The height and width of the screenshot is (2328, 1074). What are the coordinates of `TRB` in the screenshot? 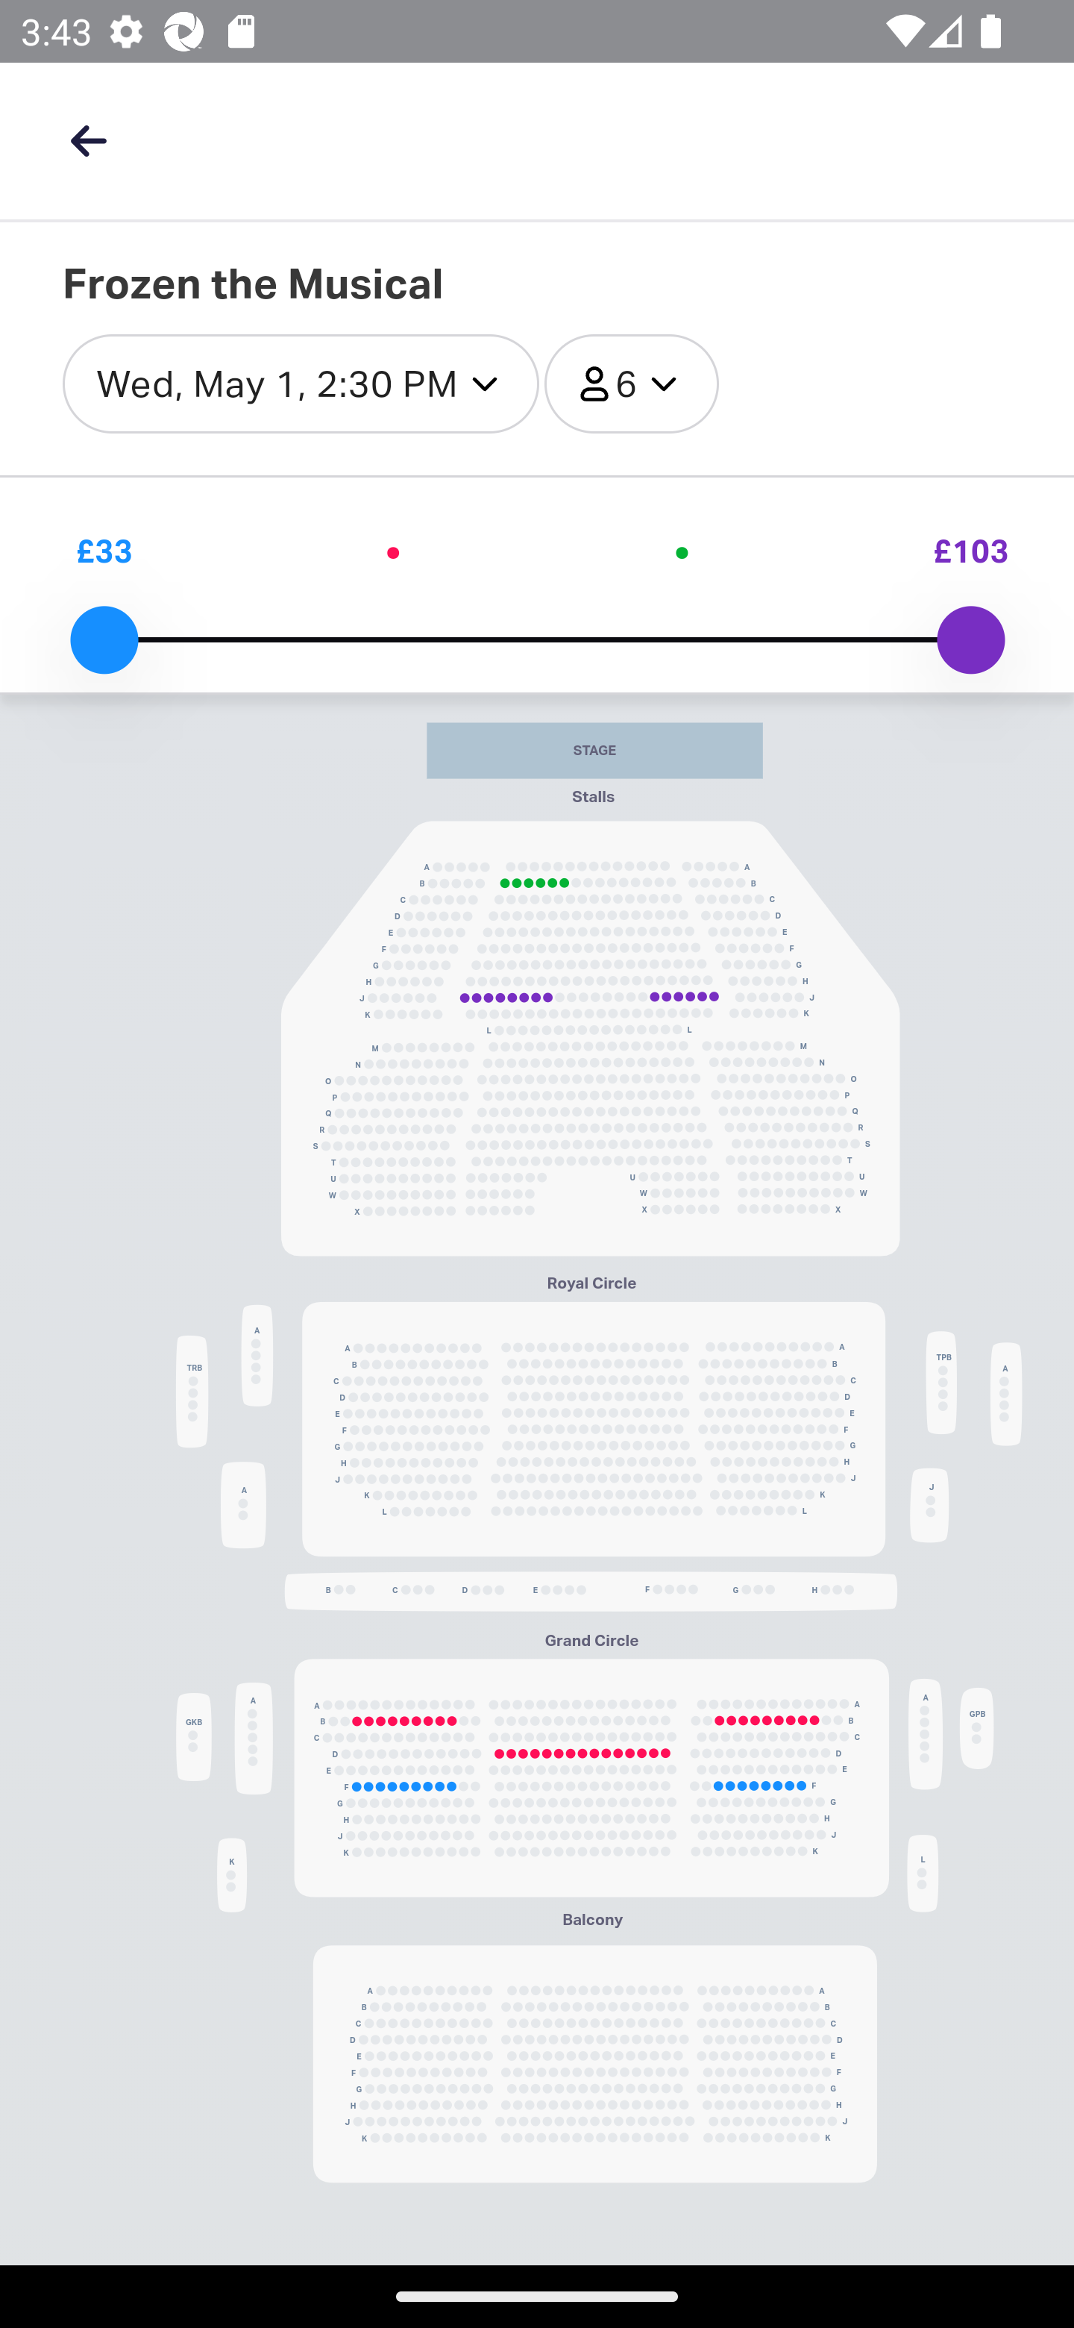 It's located at (191, 1392).